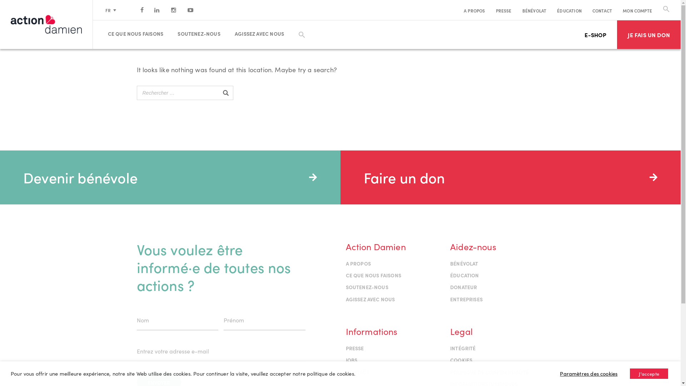 Image resolution: width=686 pixels, height=386 pixels. What do you see at coordinates (474, 11) in the screenshot?
I see `A PROPOS` at bounding box center [474, 11].